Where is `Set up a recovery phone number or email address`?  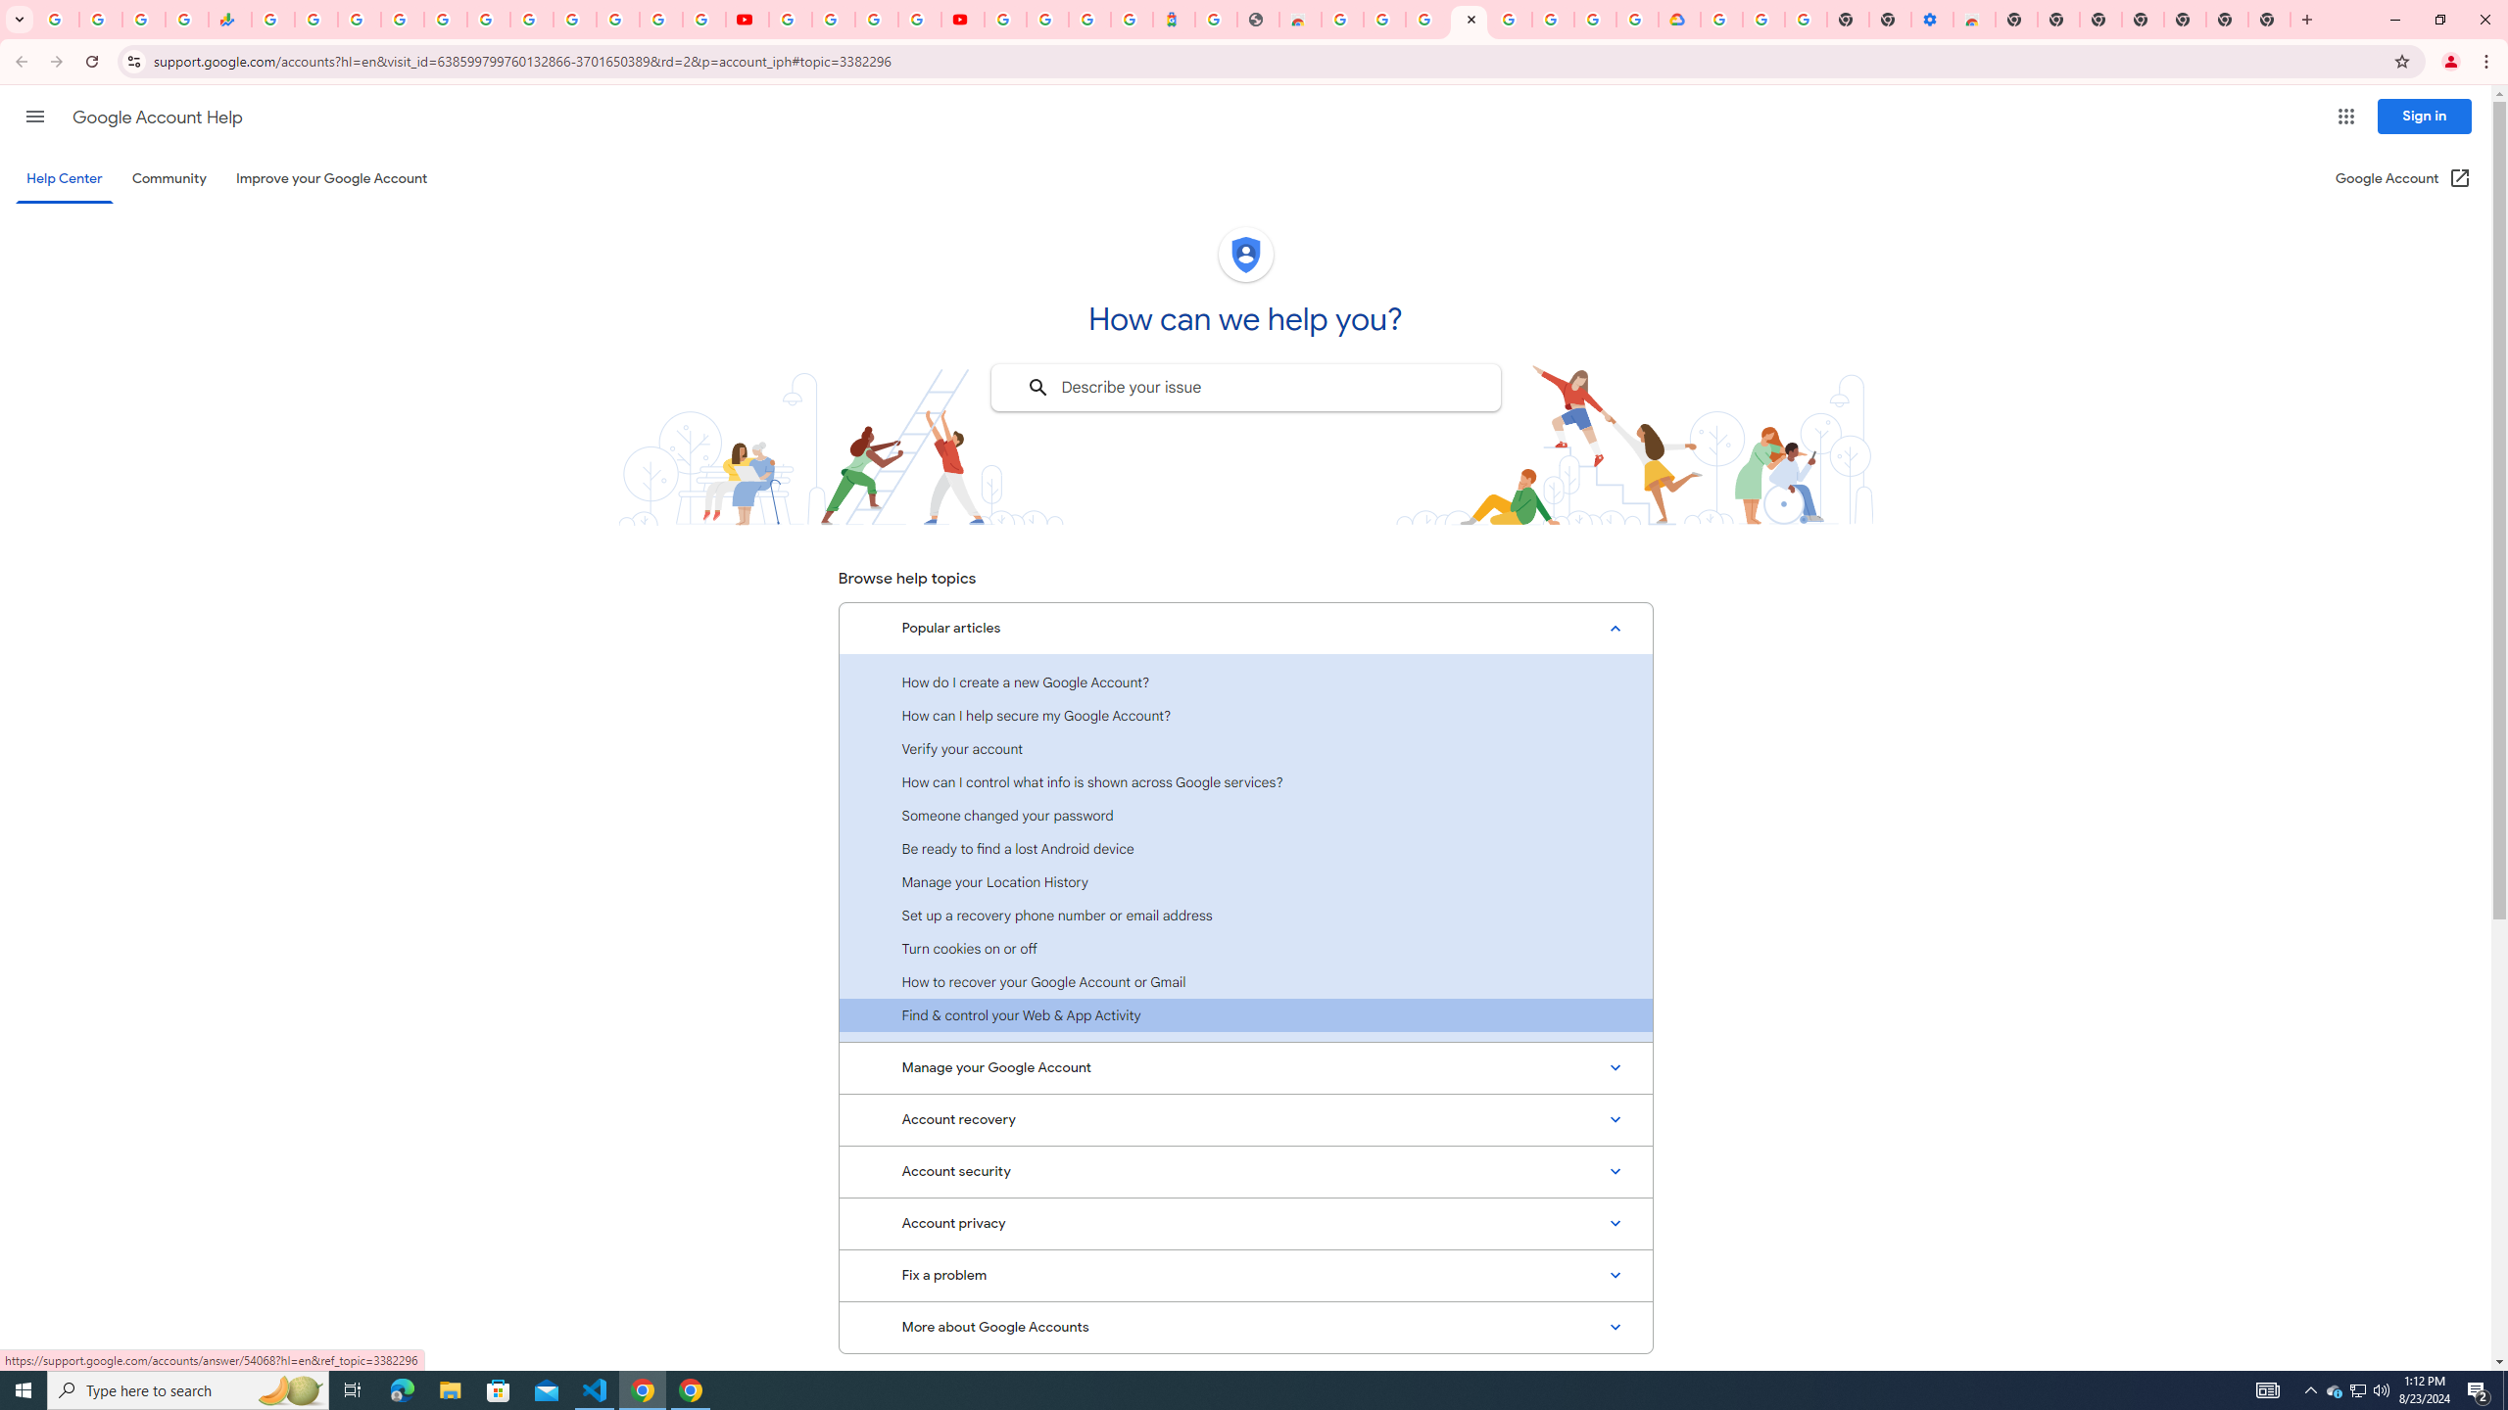 Set up a recovery phone number or email address is located at coordinates (1245, 915).